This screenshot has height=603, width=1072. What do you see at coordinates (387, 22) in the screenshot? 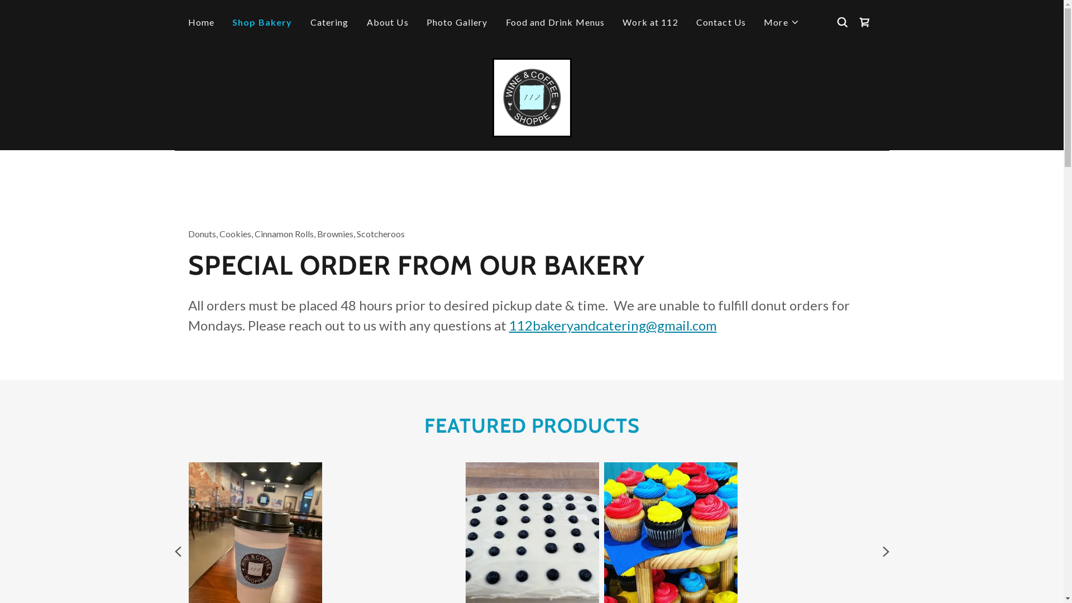
I see `About Us` at bounding box center [387, 22].